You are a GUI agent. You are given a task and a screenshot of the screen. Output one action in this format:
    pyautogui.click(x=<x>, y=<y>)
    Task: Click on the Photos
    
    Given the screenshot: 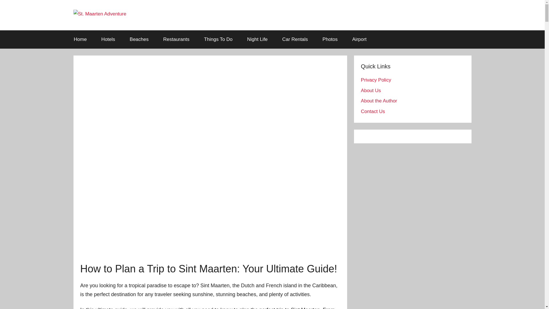 What is the action you would take?
    pyautogui.click(x=330, y=39)
    